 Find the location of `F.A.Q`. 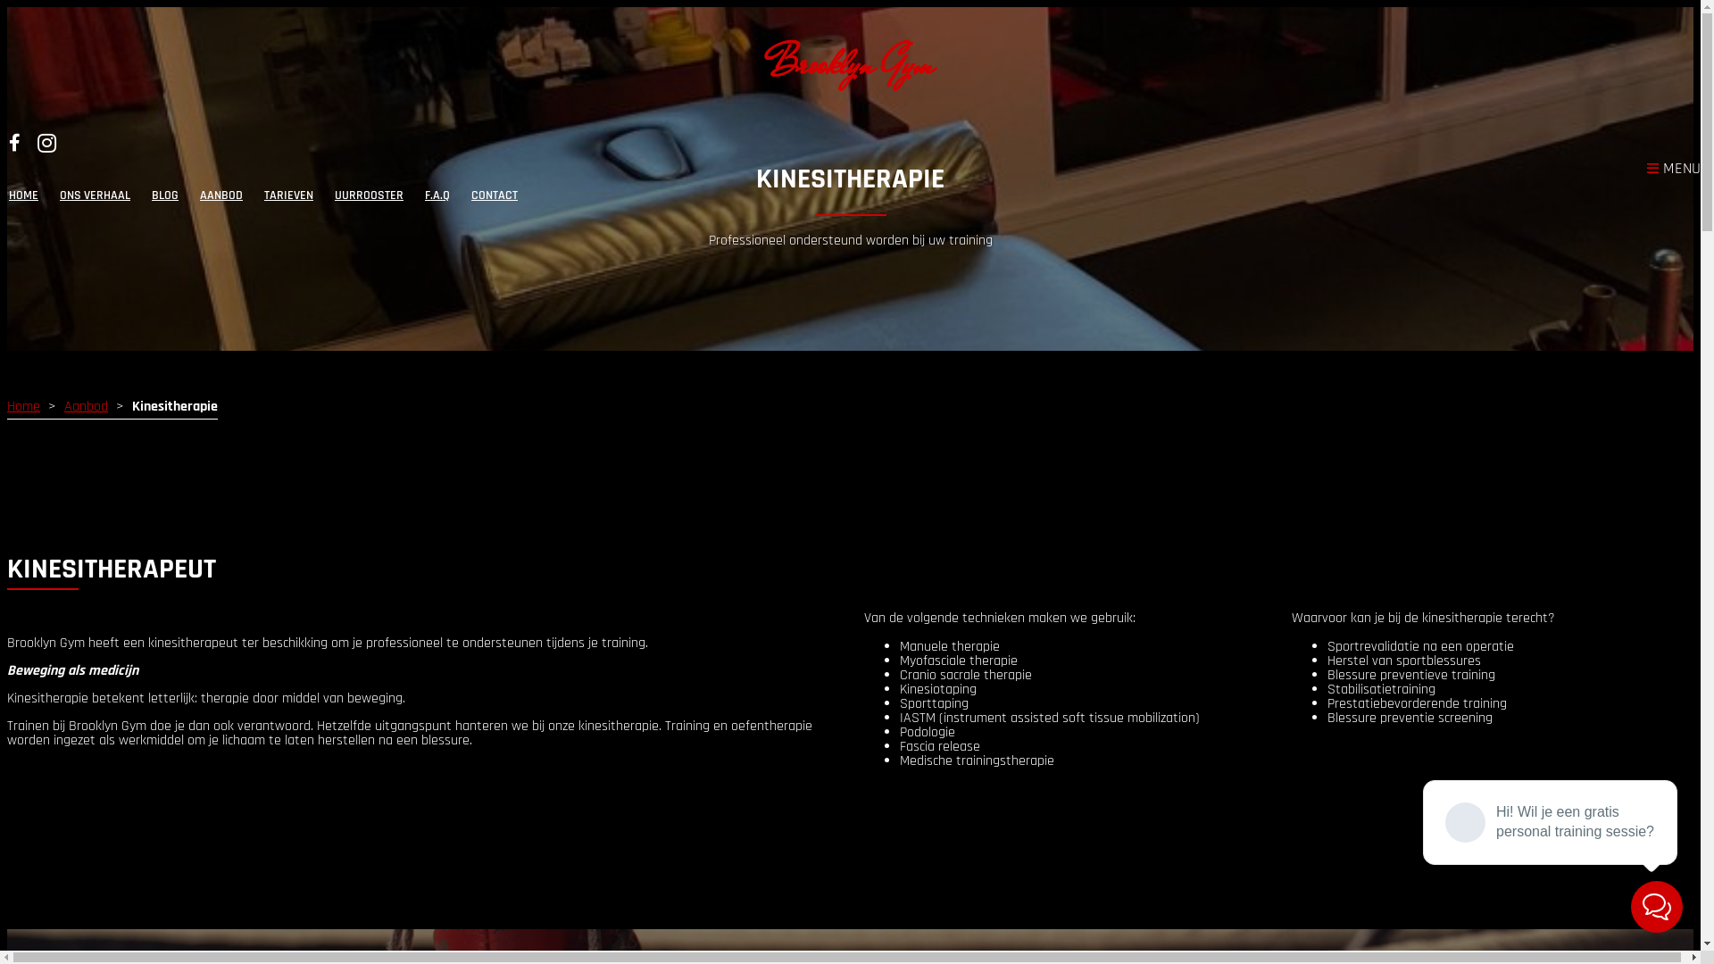

F.A.Q is located at coordinates (437, 196).